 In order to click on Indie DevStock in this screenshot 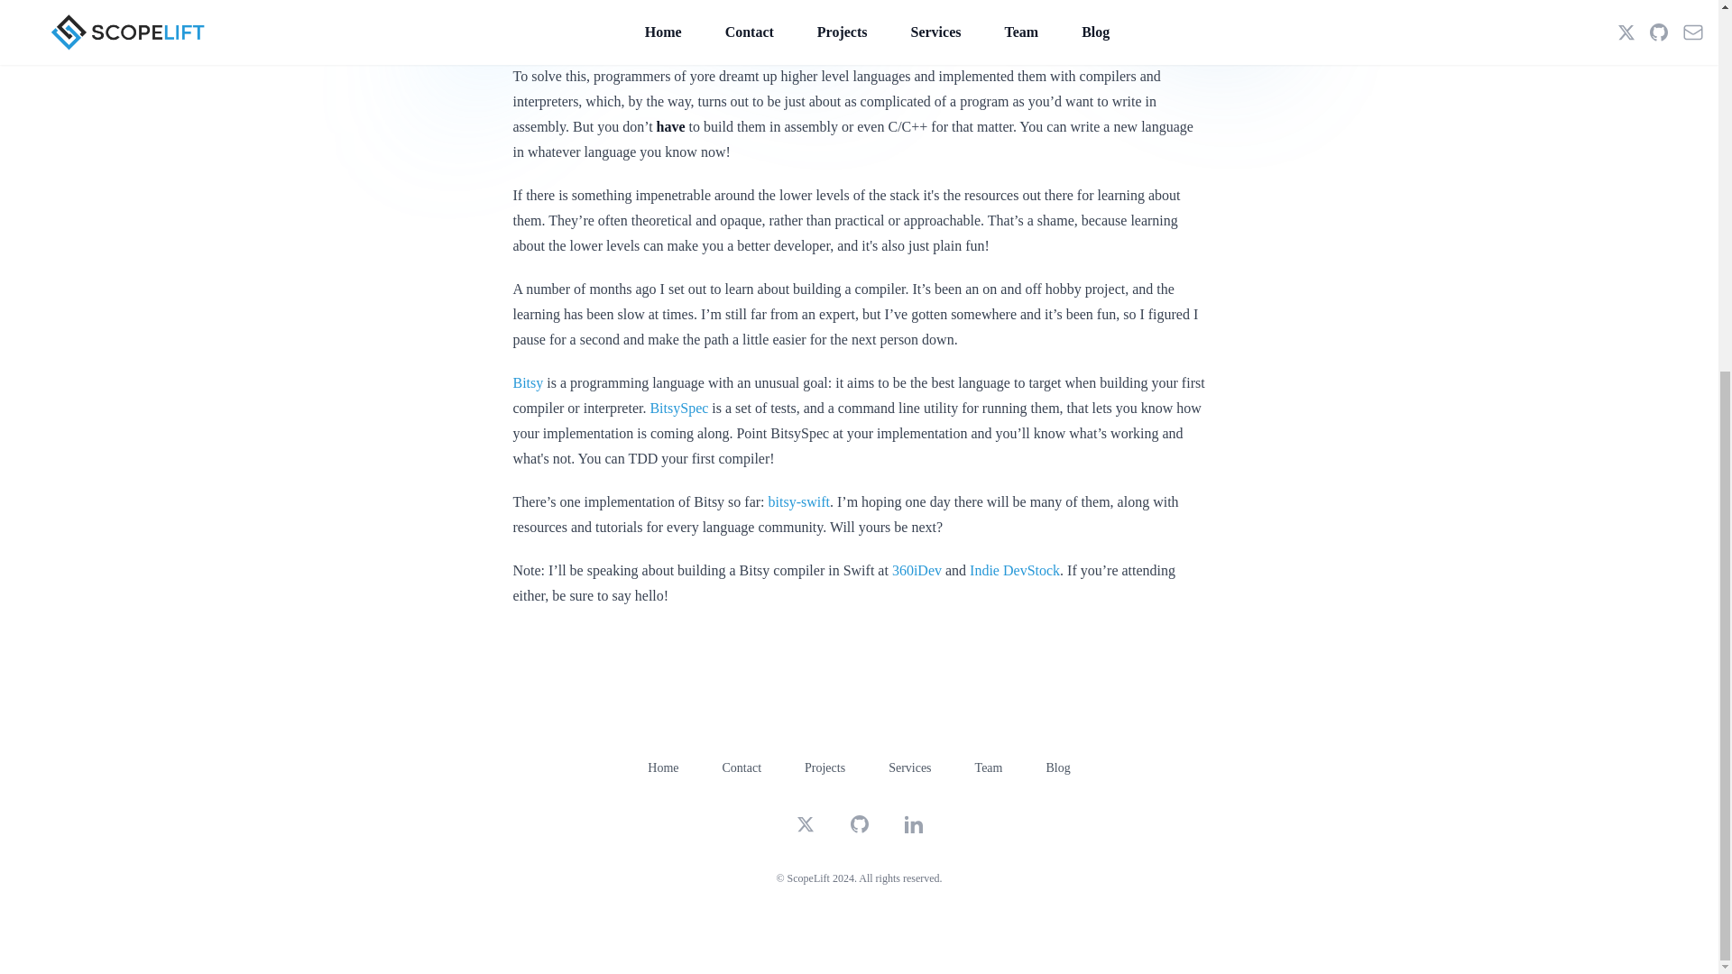, I will do `click(1015, 570)`.